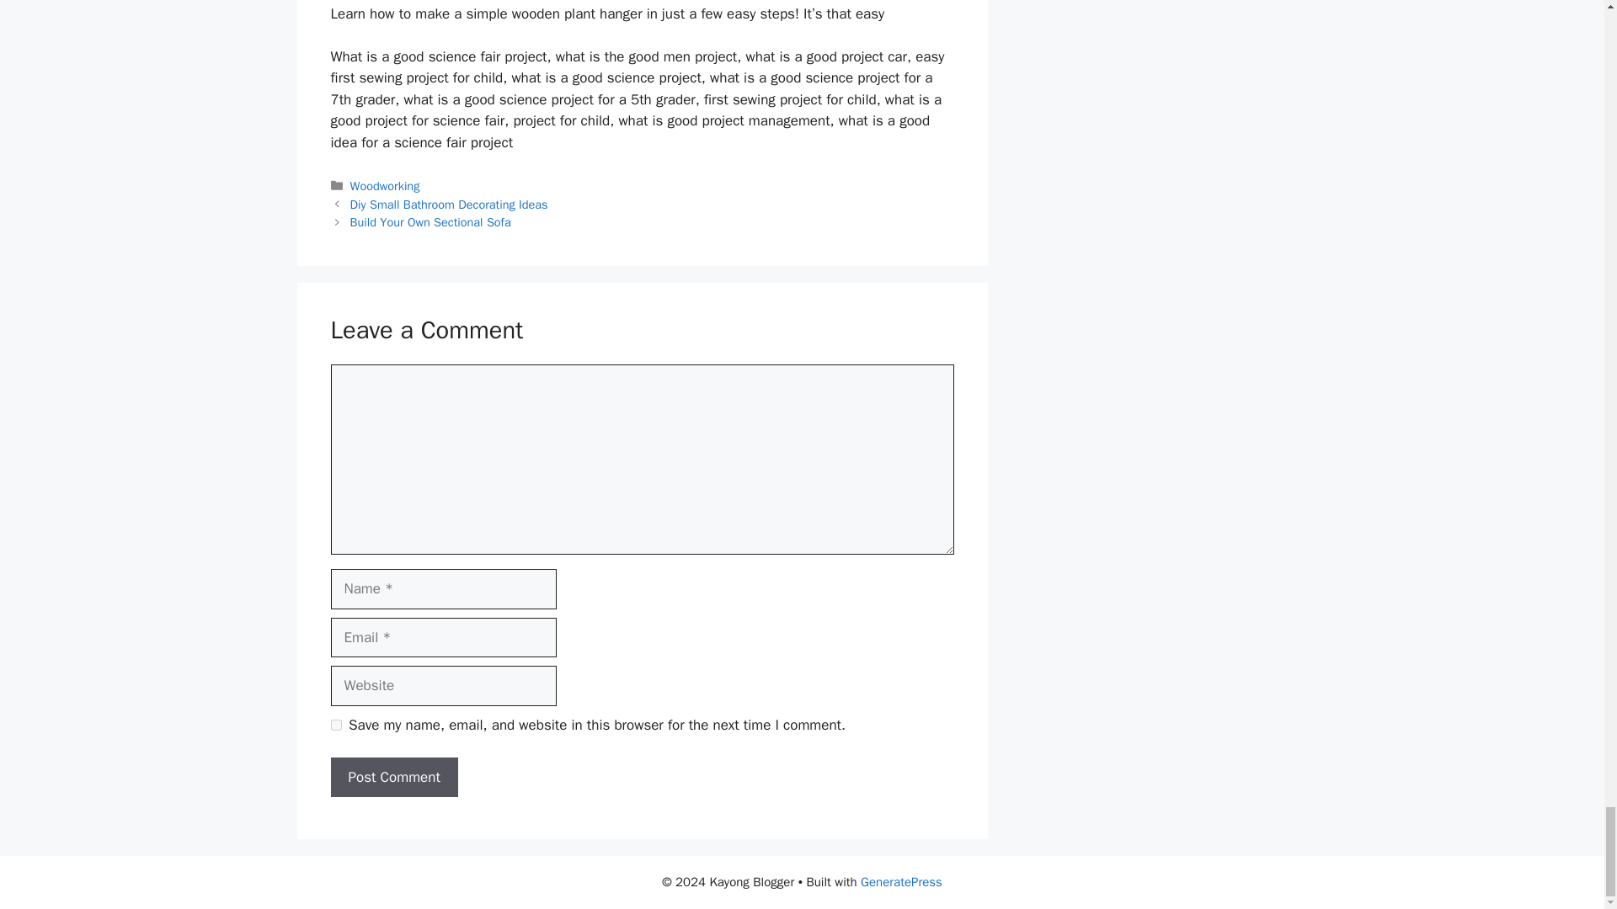 The height and width of the screenshot is (909, 1617). Describe the element at coordinates (335, 726) in the screenshot. I see `yes` at that location.